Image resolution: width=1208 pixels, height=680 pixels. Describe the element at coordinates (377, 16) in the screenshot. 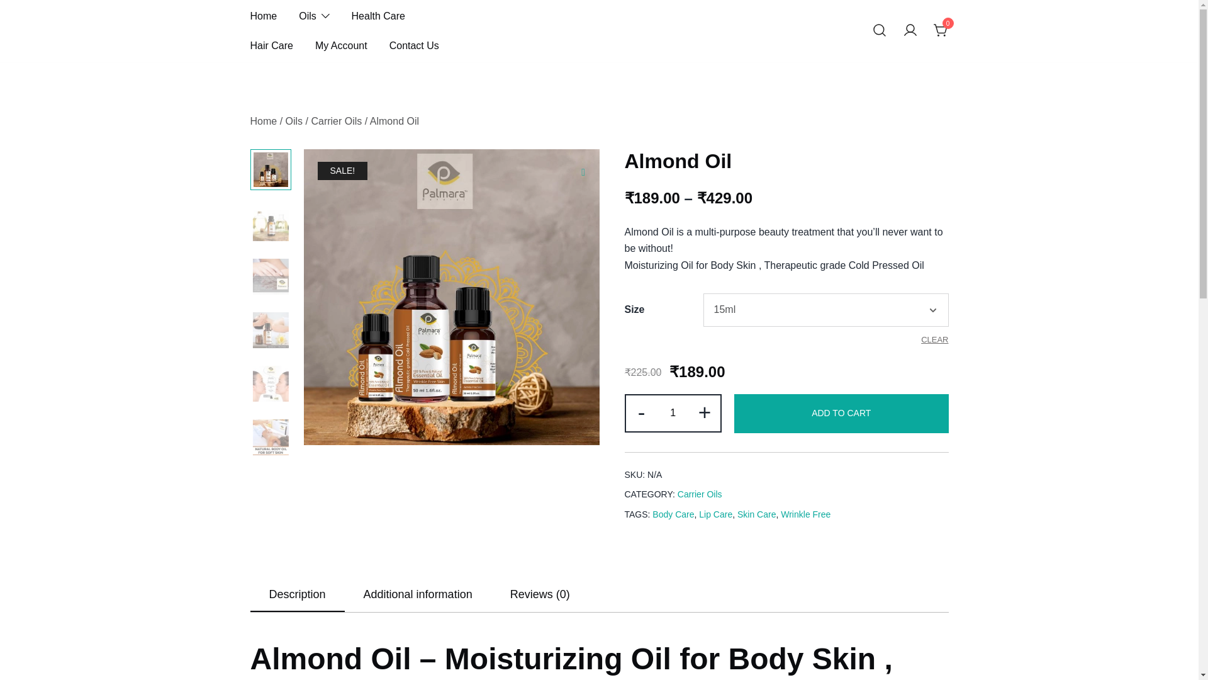

I see `Health Care` at that location.